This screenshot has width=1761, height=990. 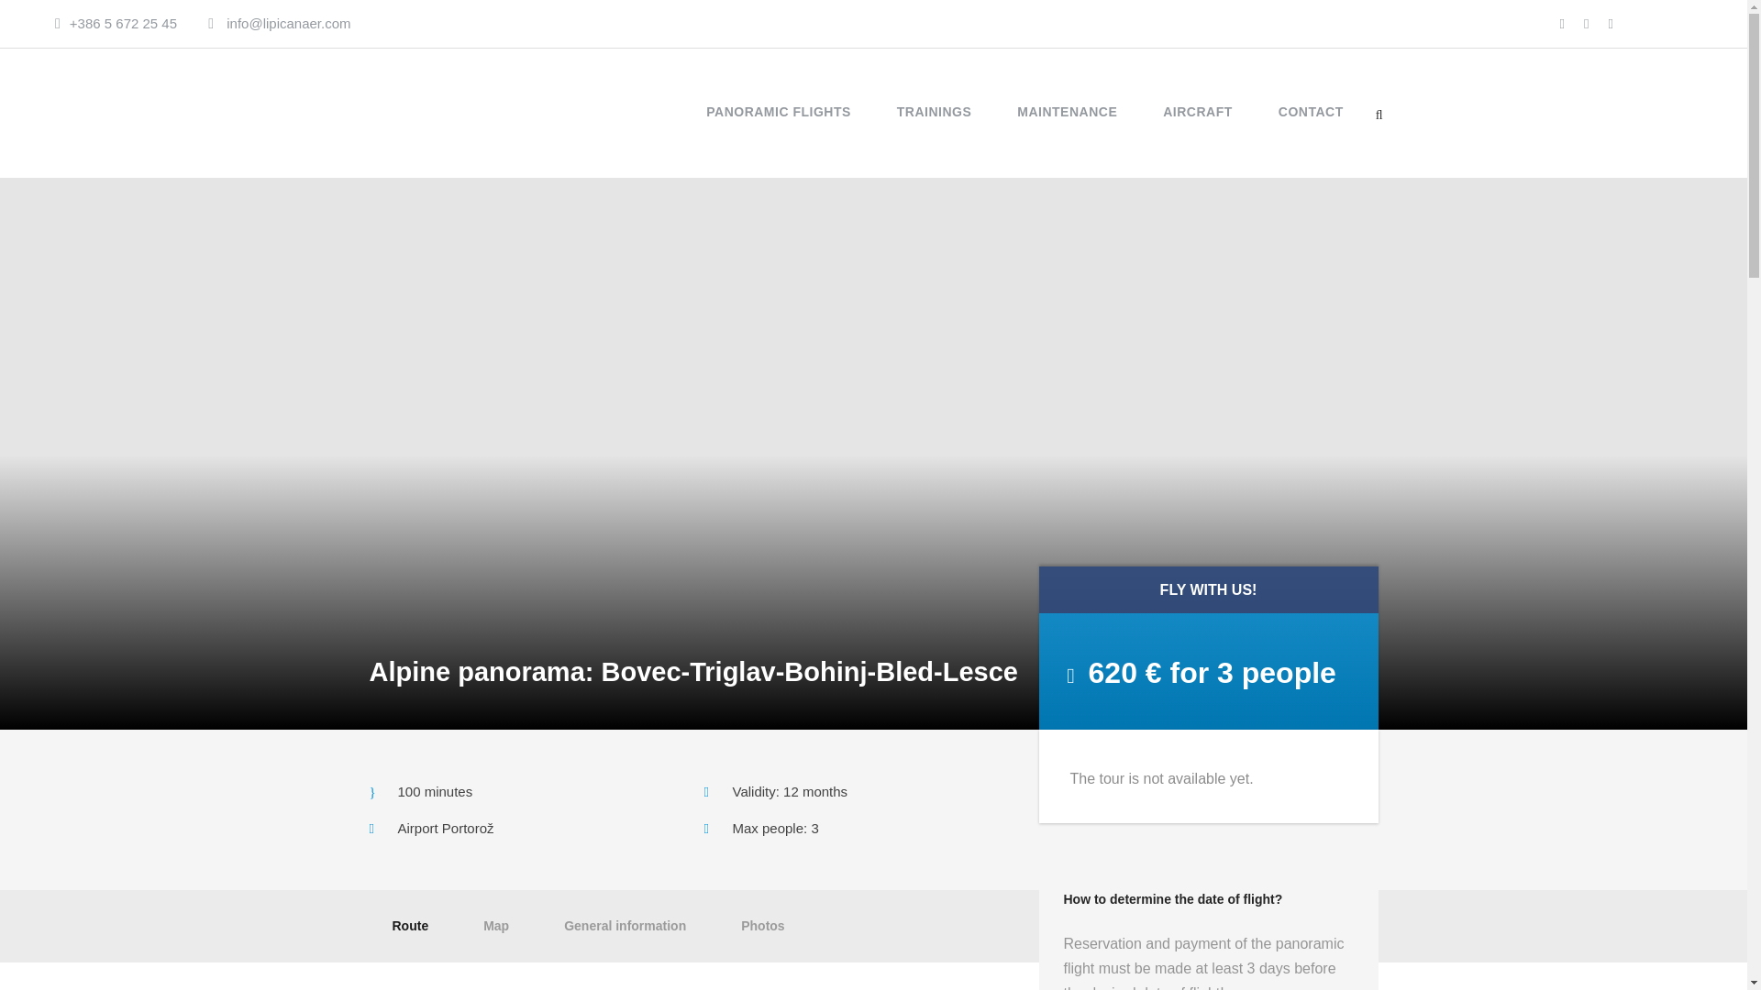 I want to click on CONTACT, so click(x=1310, y=128).